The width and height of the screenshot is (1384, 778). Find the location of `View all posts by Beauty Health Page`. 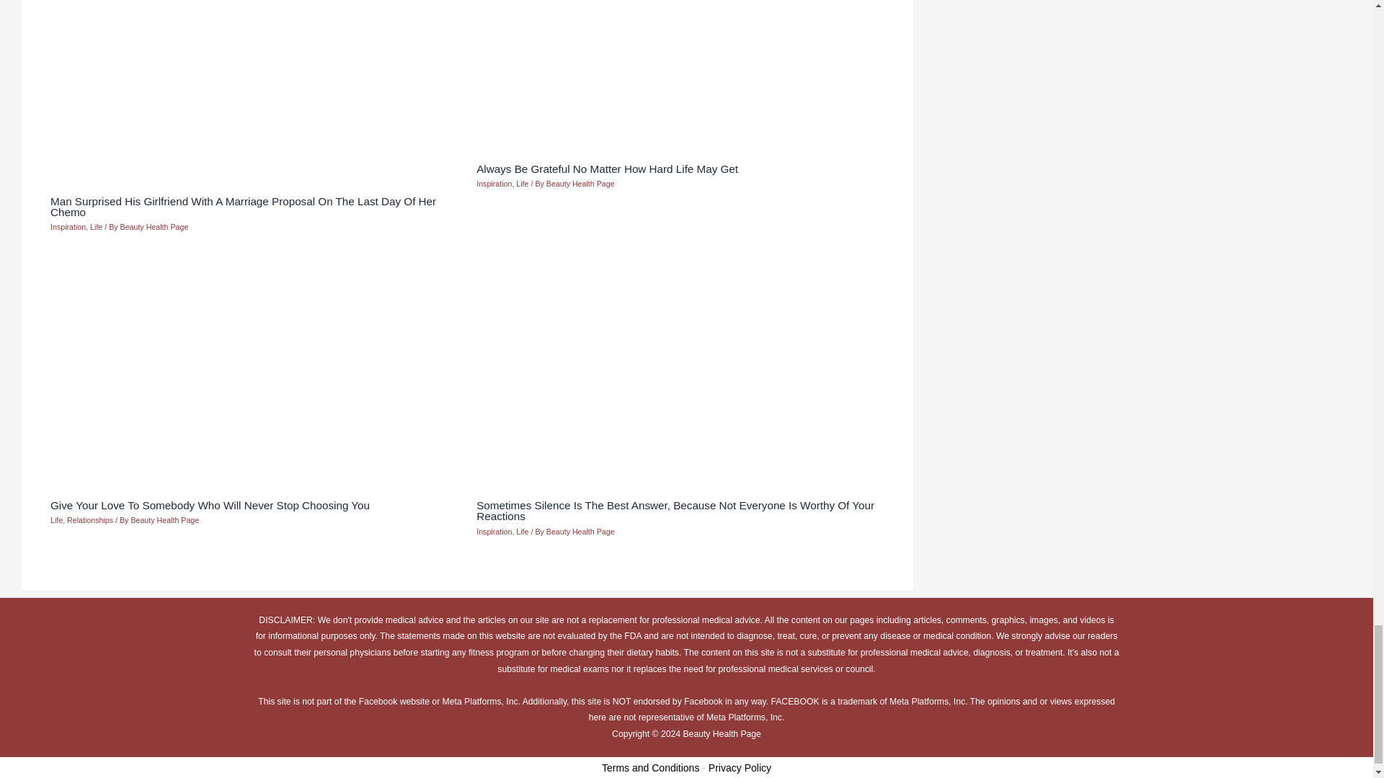

View all posts by Beauty Health Page is located at coordinates (154, 226).